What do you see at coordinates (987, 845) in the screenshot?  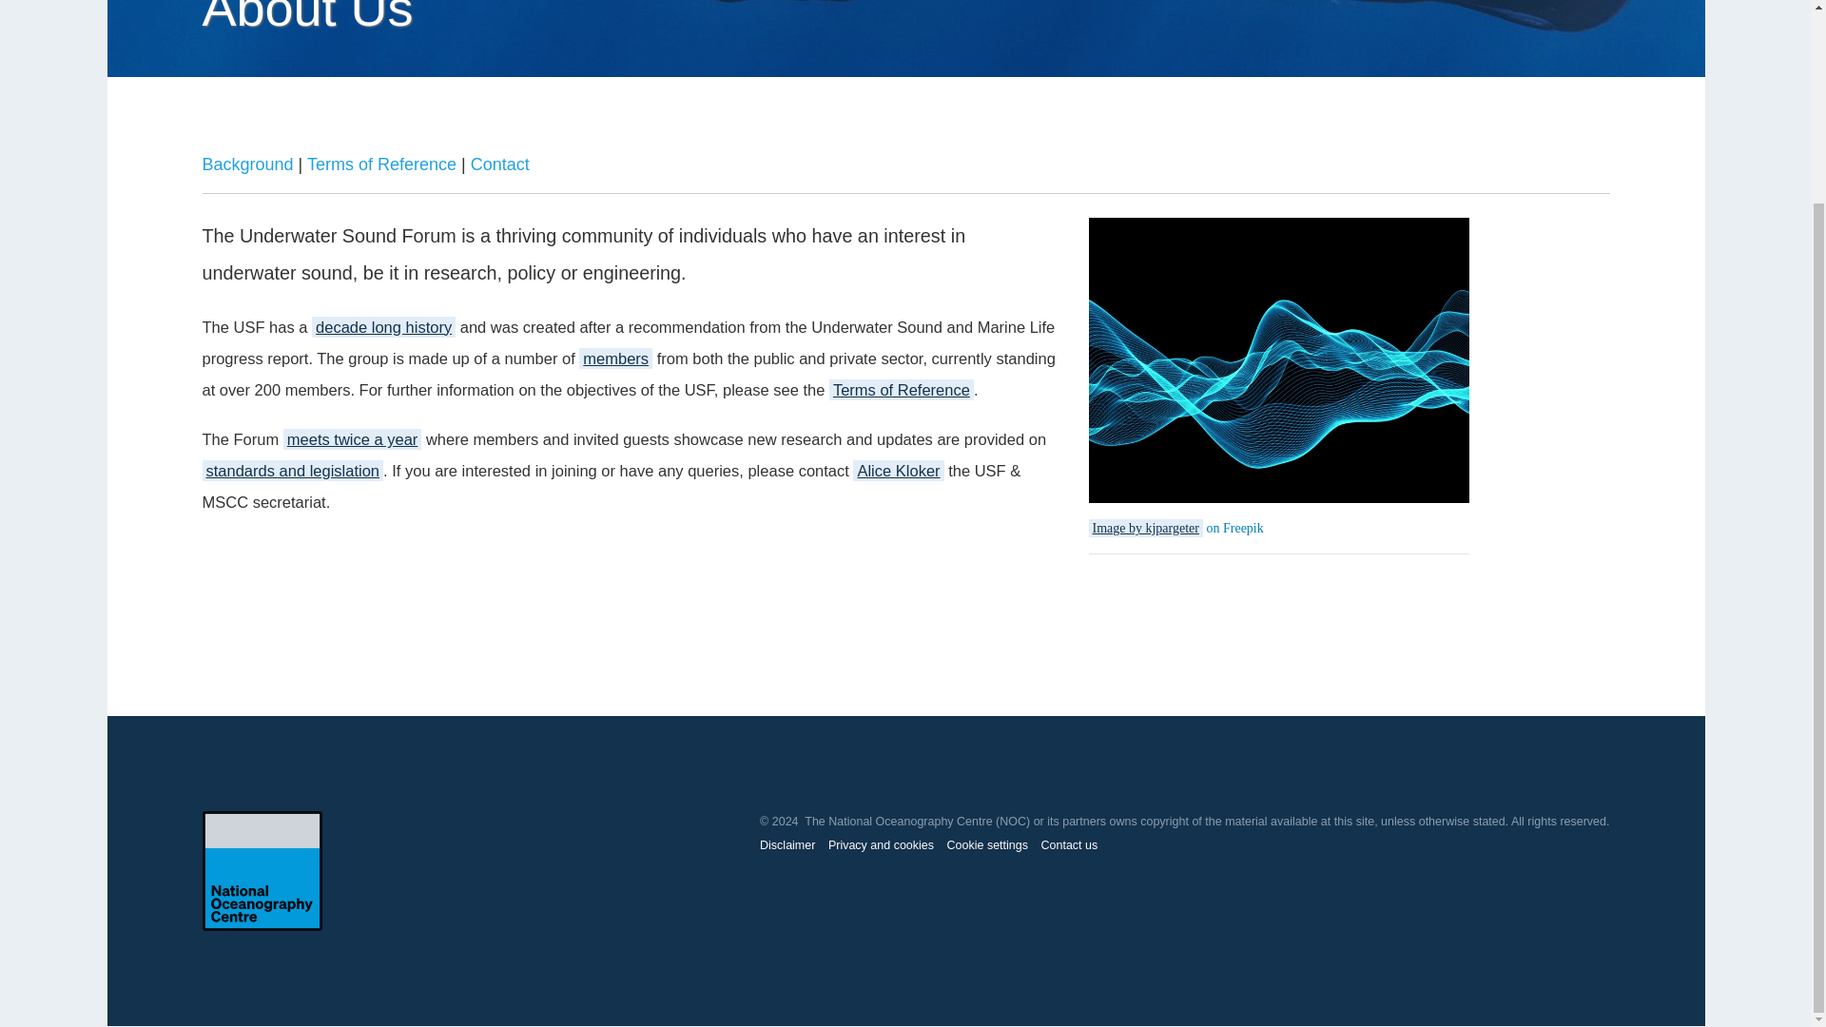 I see `Cookie settings` at bounding box center [987, 845].